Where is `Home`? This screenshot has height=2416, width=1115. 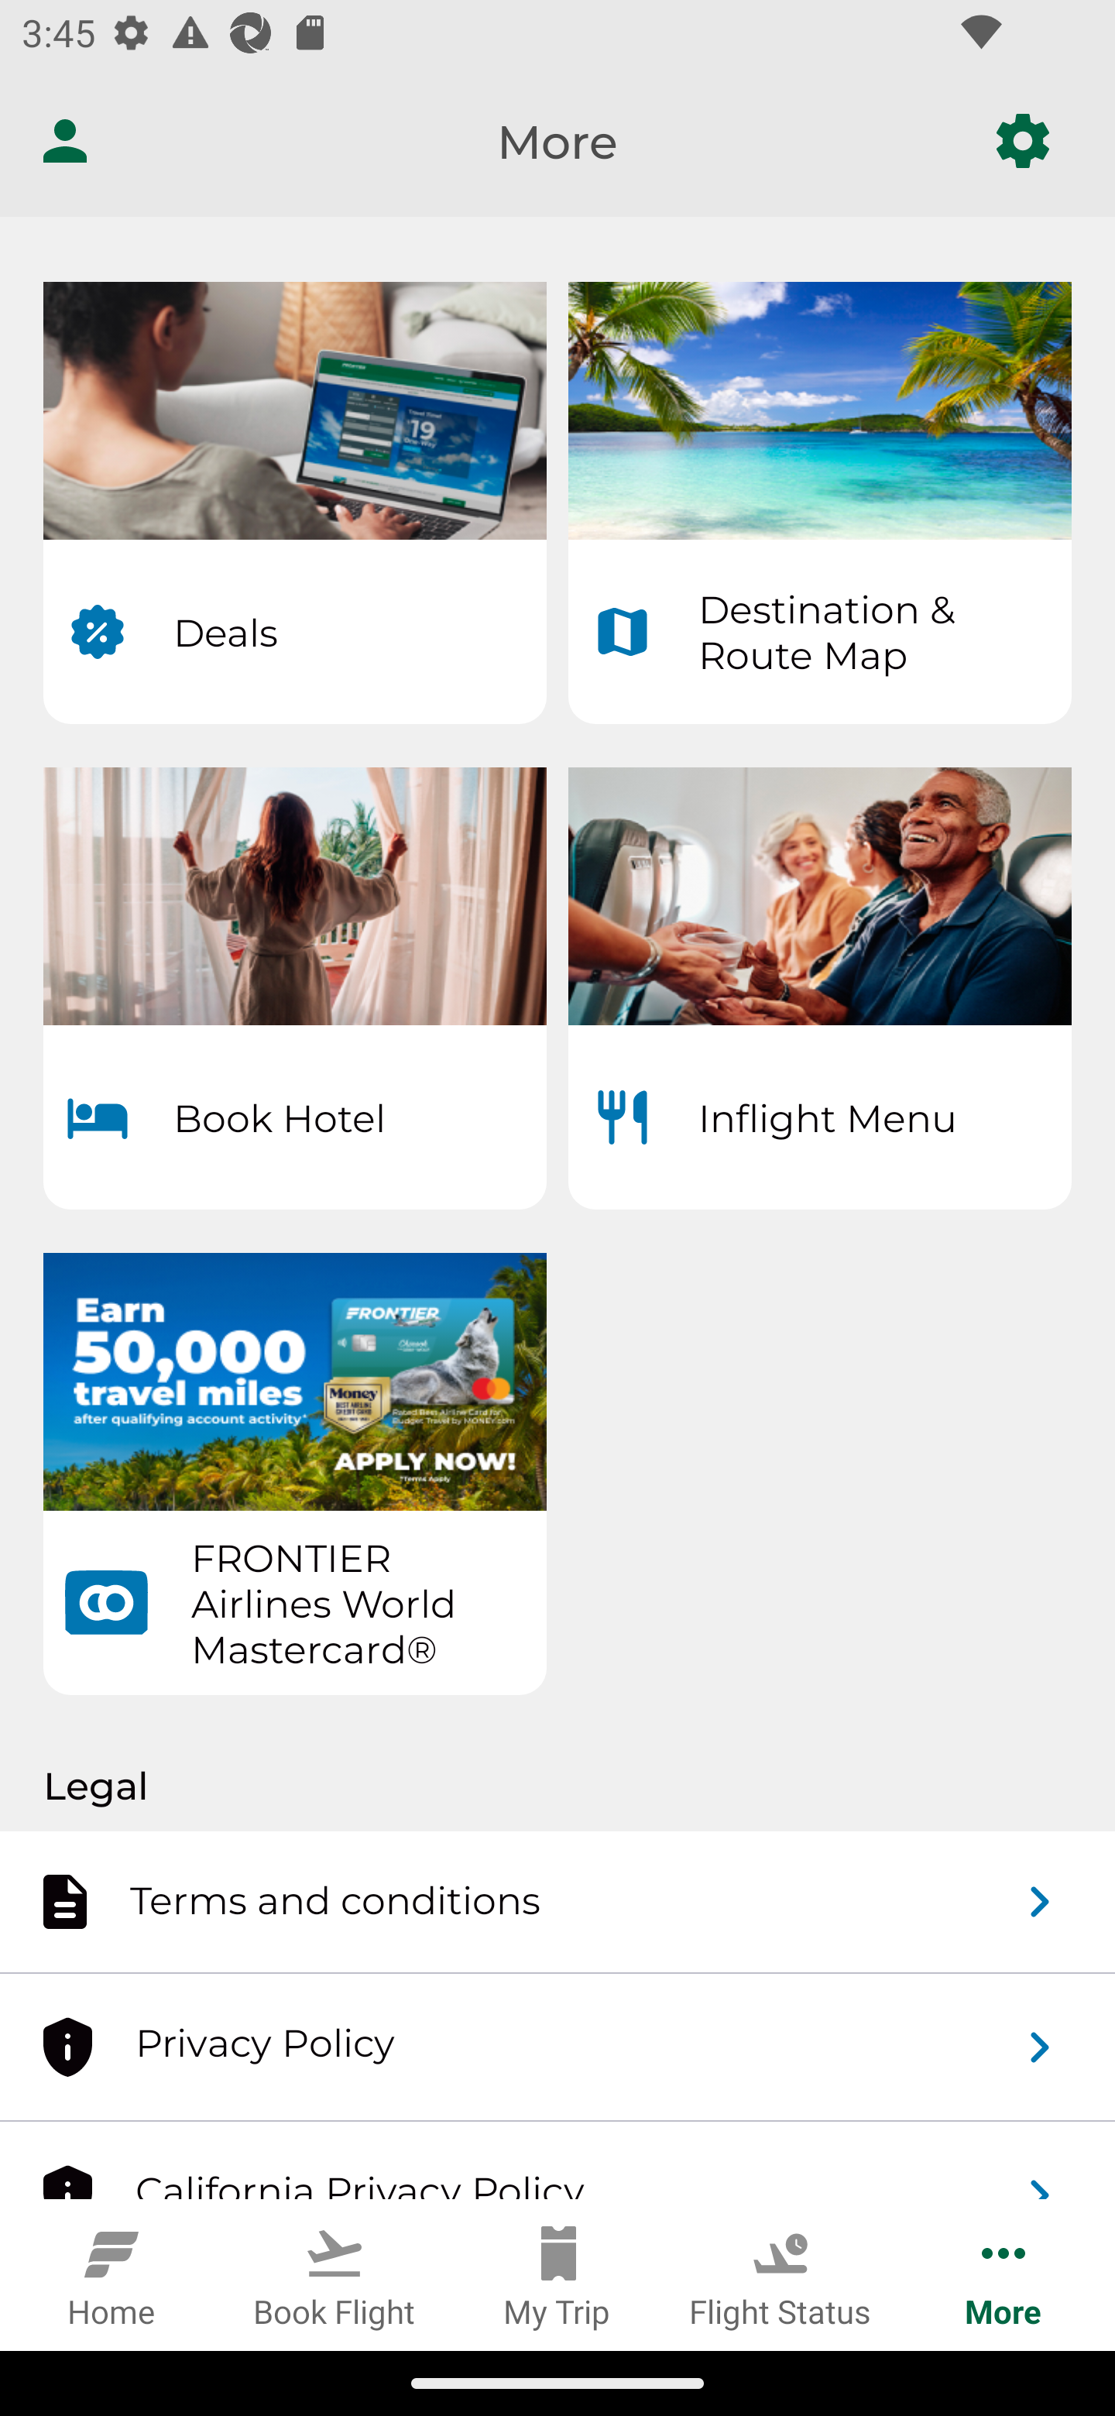 Home is located at coordinates (111, 2274).